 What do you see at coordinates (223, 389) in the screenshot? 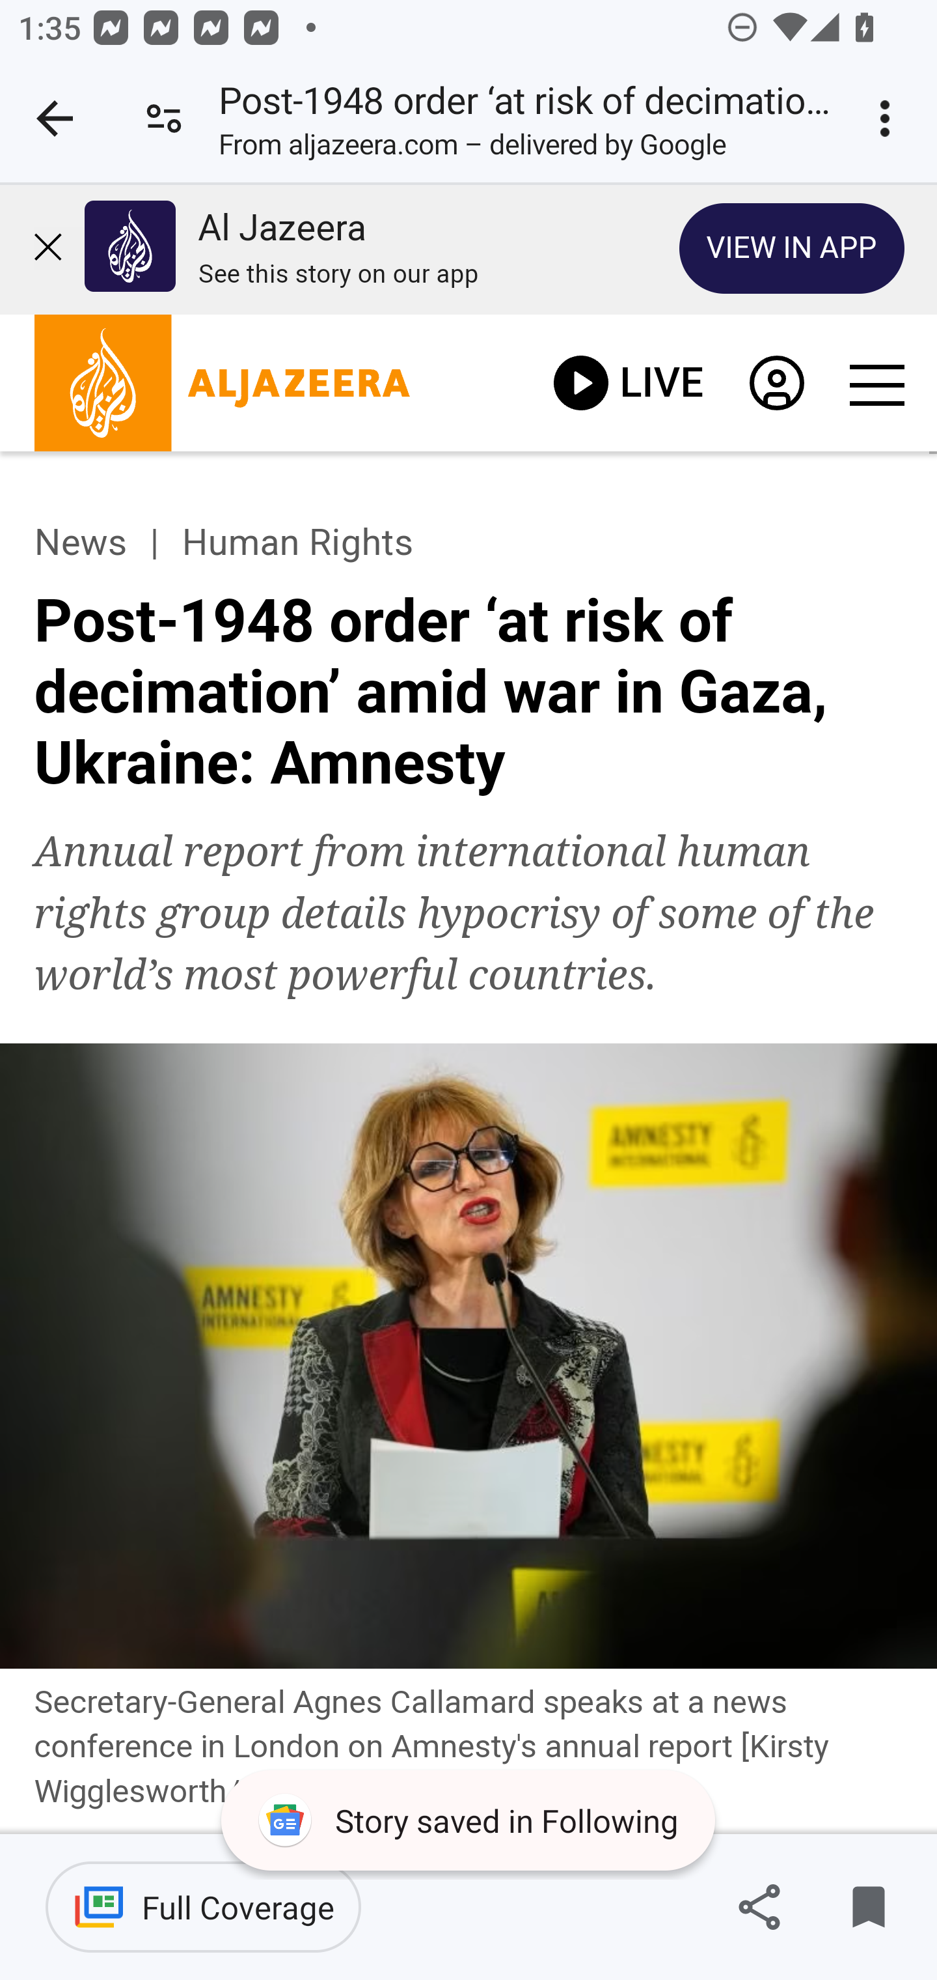
I see `www.aljazeera` at bounding box center [223, 389].